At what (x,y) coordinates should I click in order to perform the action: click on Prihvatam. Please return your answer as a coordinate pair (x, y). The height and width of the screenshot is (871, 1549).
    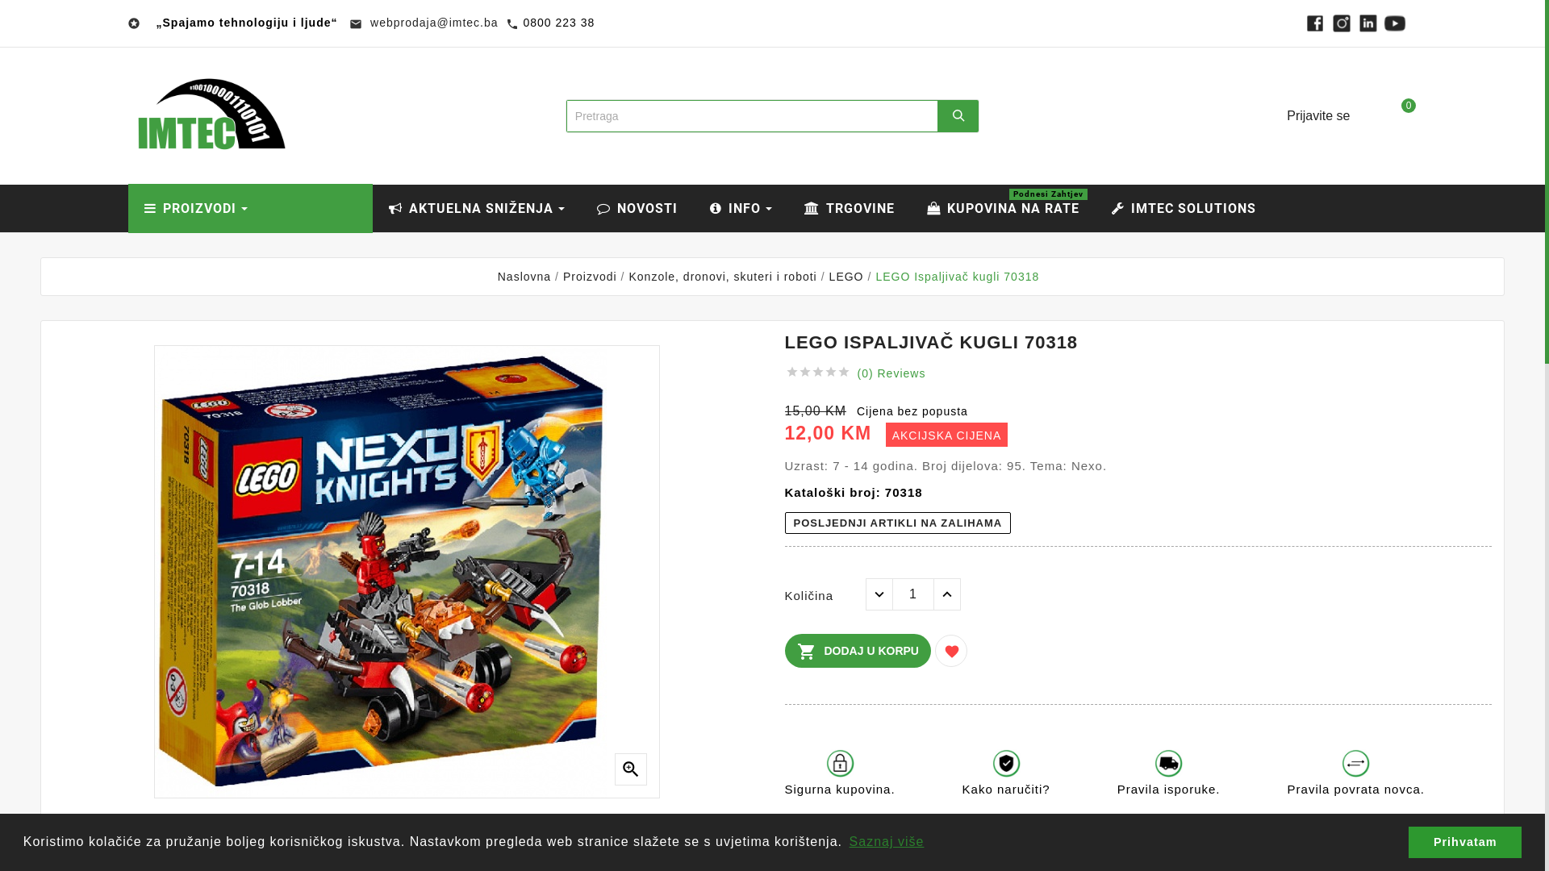
    Looking at the image, I should click on (1465, 842).